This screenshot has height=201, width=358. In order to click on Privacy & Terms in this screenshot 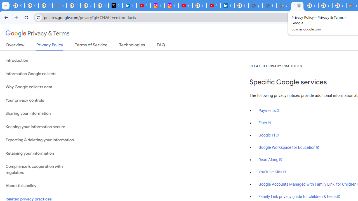, I will do `click(37, 33)`.